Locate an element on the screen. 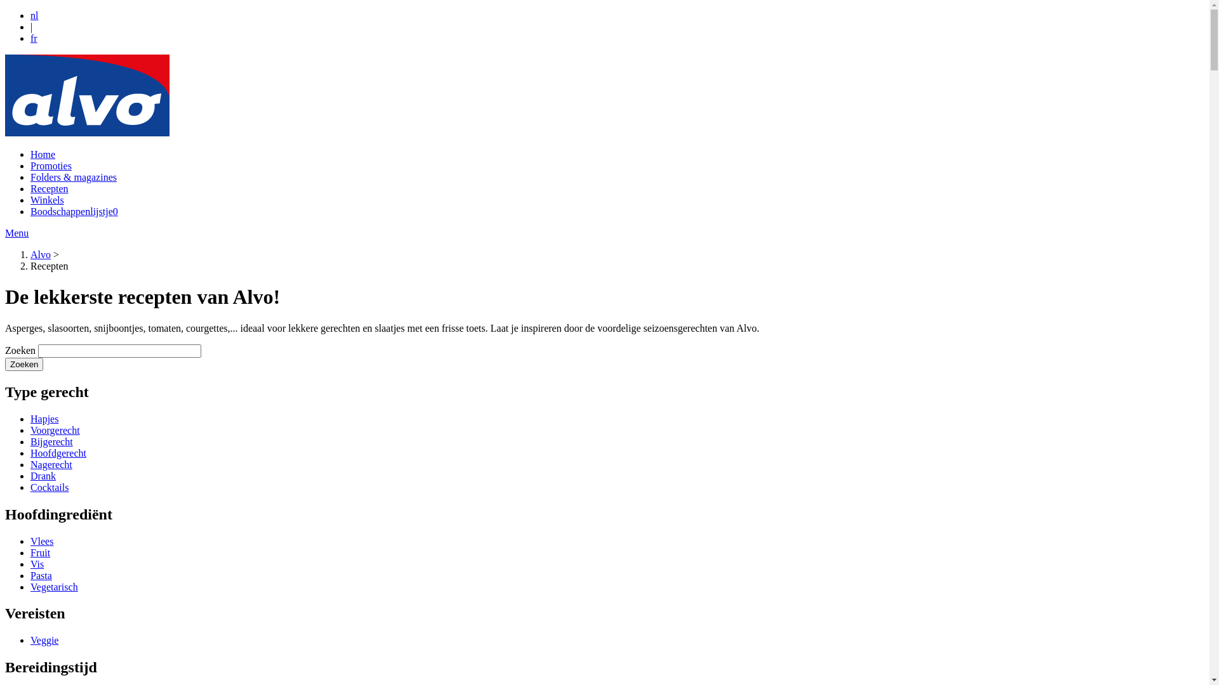 The image size is (1219, 685). Alvo is located at coordinates (41, 255).